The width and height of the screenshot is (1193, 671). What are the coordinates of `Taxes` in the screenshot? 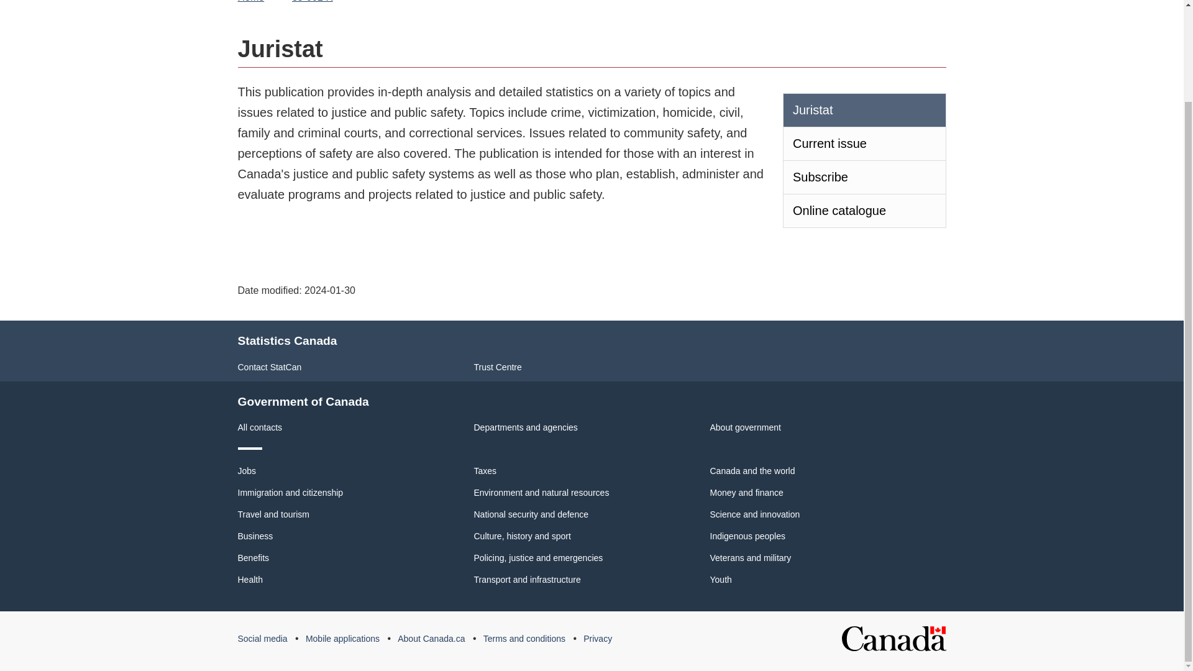 It's located at (485, 470).